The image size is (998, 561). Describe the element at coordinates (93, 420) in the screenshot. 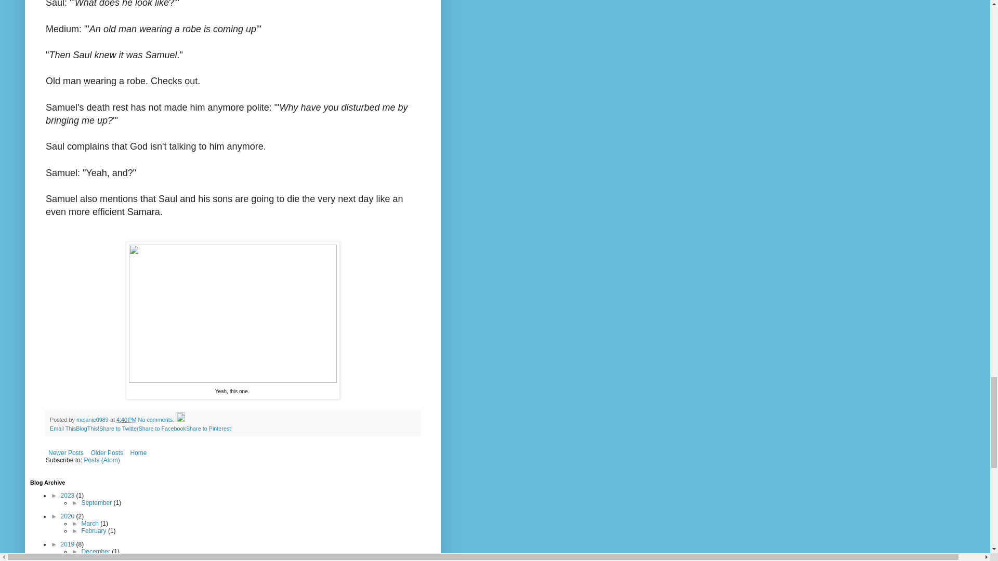

I see `melanie0989` at that location.